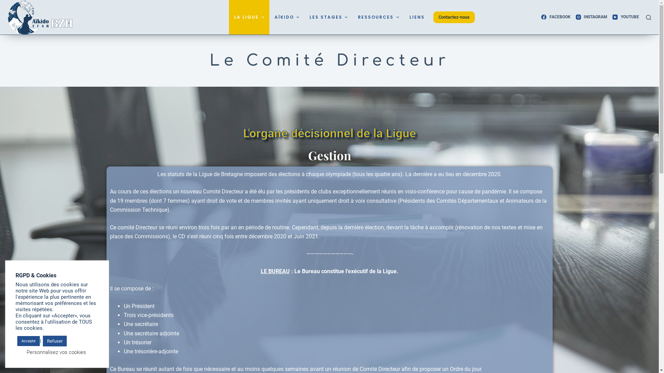 The width and height of the screenshot is (664, 373). Describe the element at coordinates (249, 17) in the screenshot. I see `LA LIGUE` at that location.